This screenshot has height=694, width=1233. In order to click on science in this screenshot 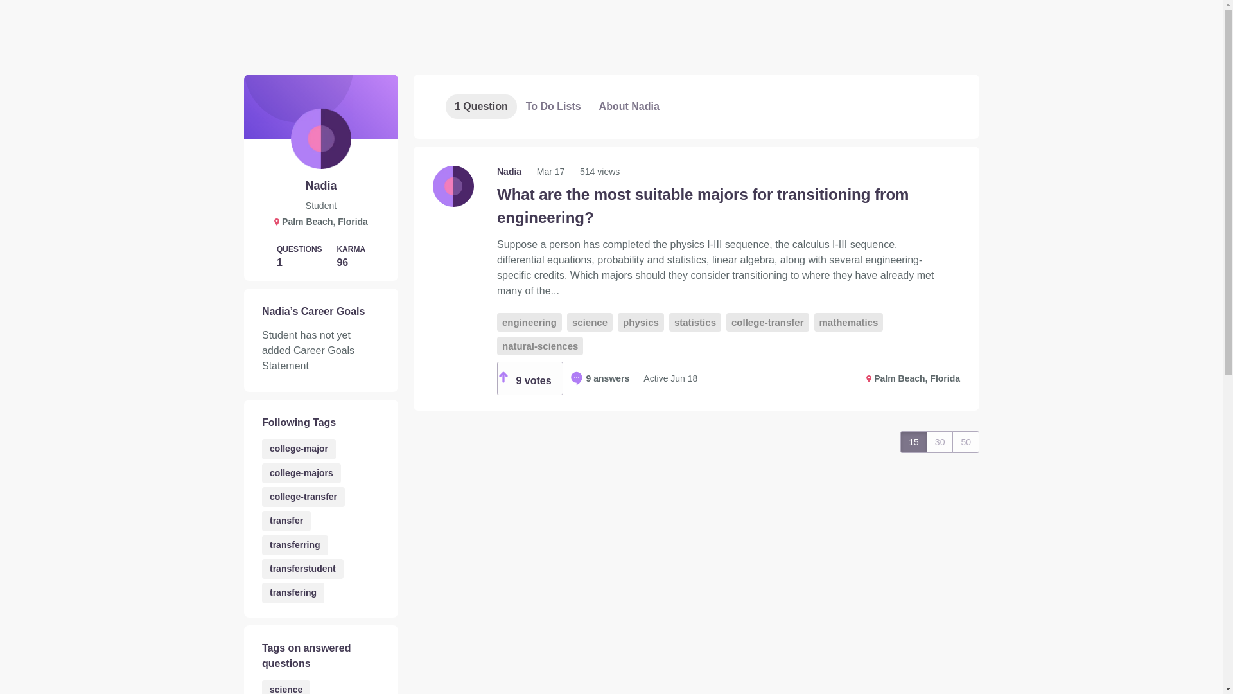, I will do `click(286, 687)`.